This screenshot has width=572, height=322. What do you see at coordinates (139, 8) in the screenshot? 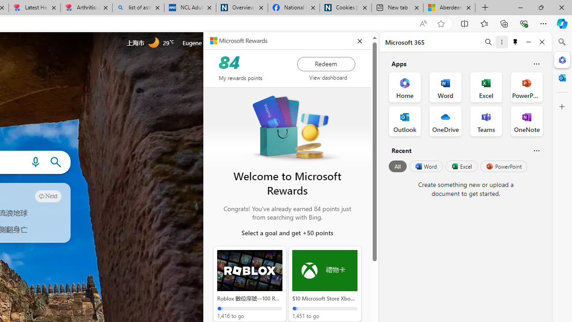
I see `list of asthma inhalers uk - Search` at bounding box center [139, 8].